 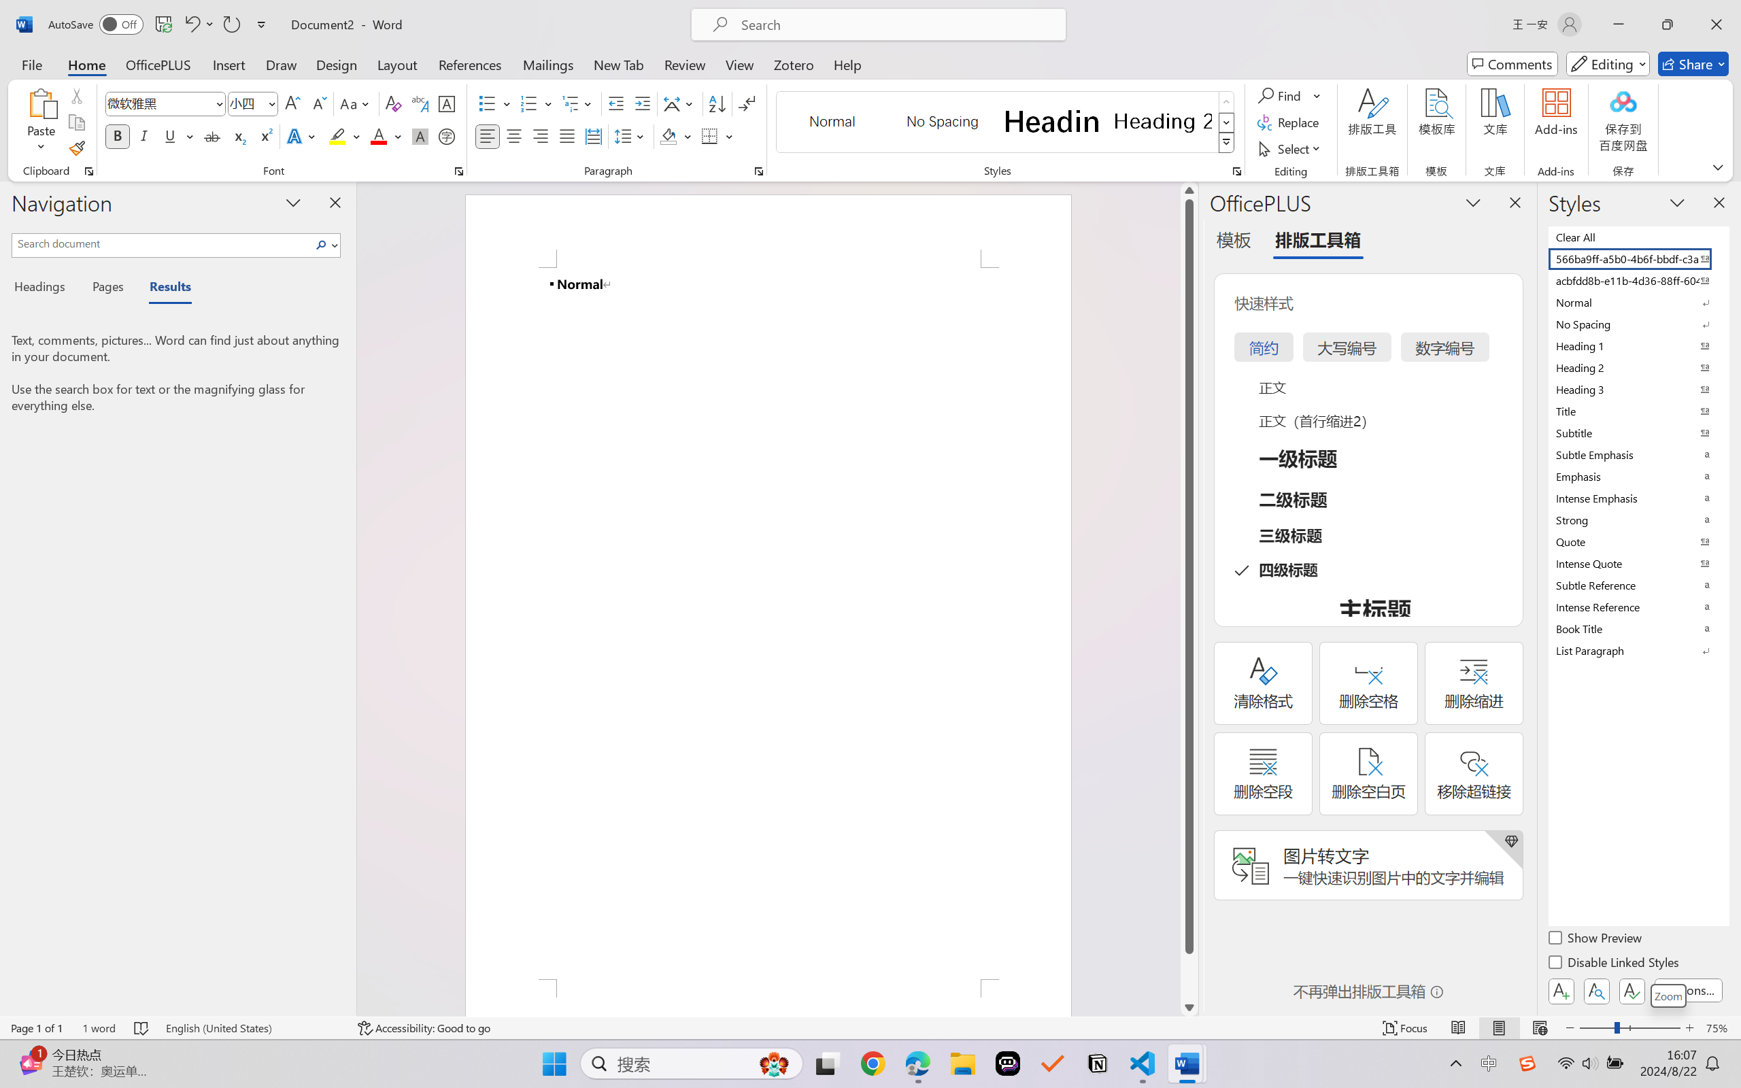 What do you see at coordinates (231, 24) in the screenshot?
I see `Repeat Doc Close` at bounding box center [231, 24].